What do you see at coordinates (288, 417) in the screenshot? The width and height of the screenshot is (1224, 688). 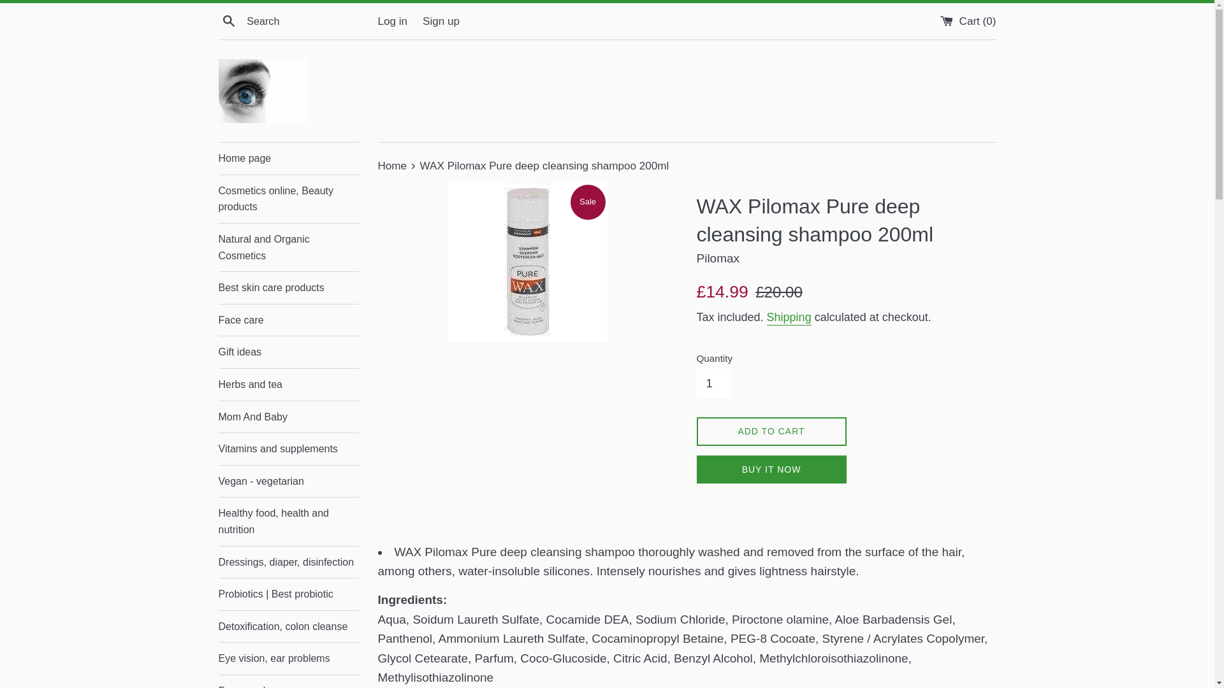 I see `Mom And Baby` at bounding box center [288, 417].